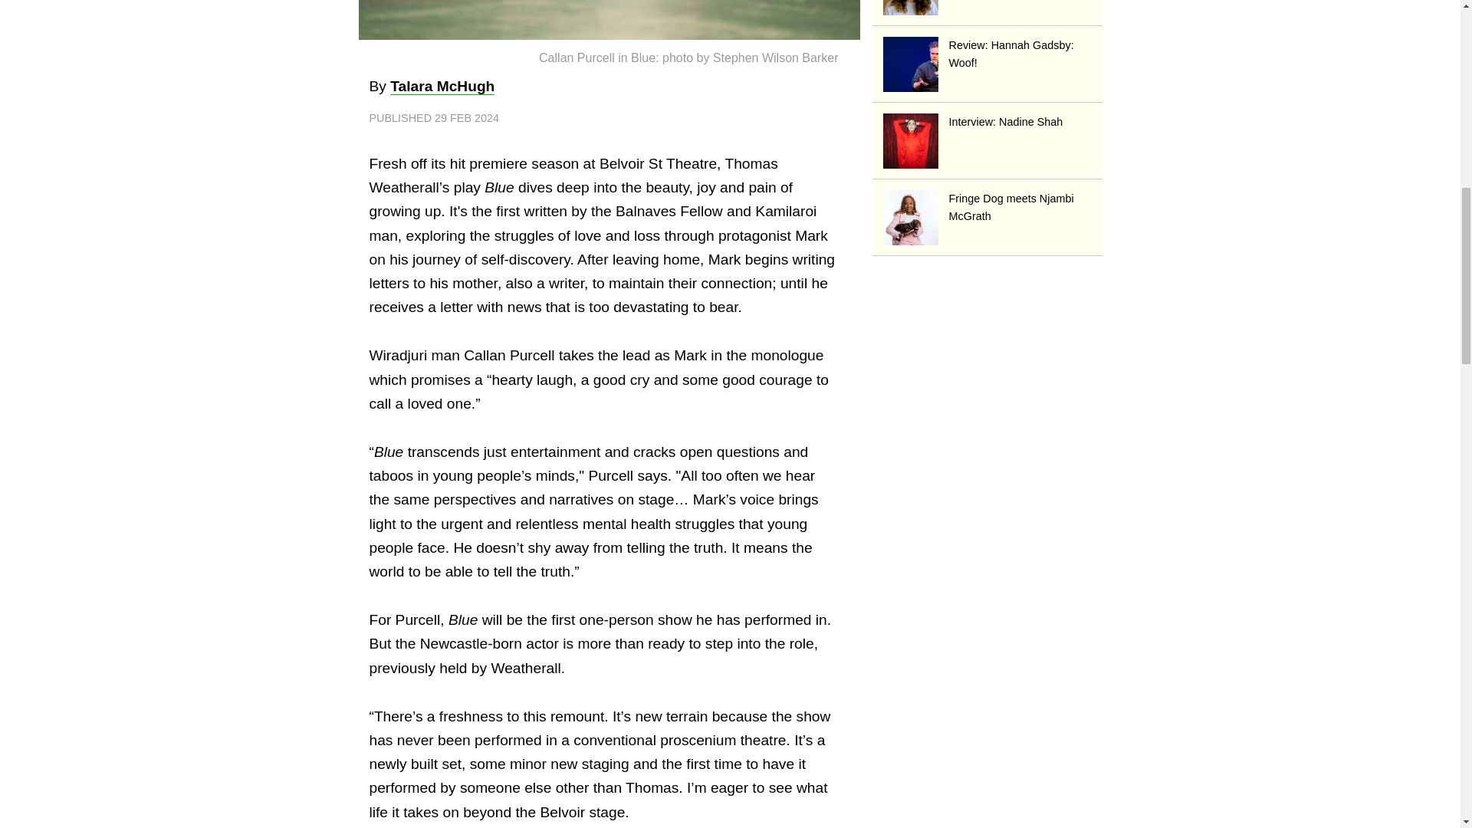 This screenshot has height=828, width=1472. I want to click on Fringe Dog meets Njambi McGrath, so click(987, 207).